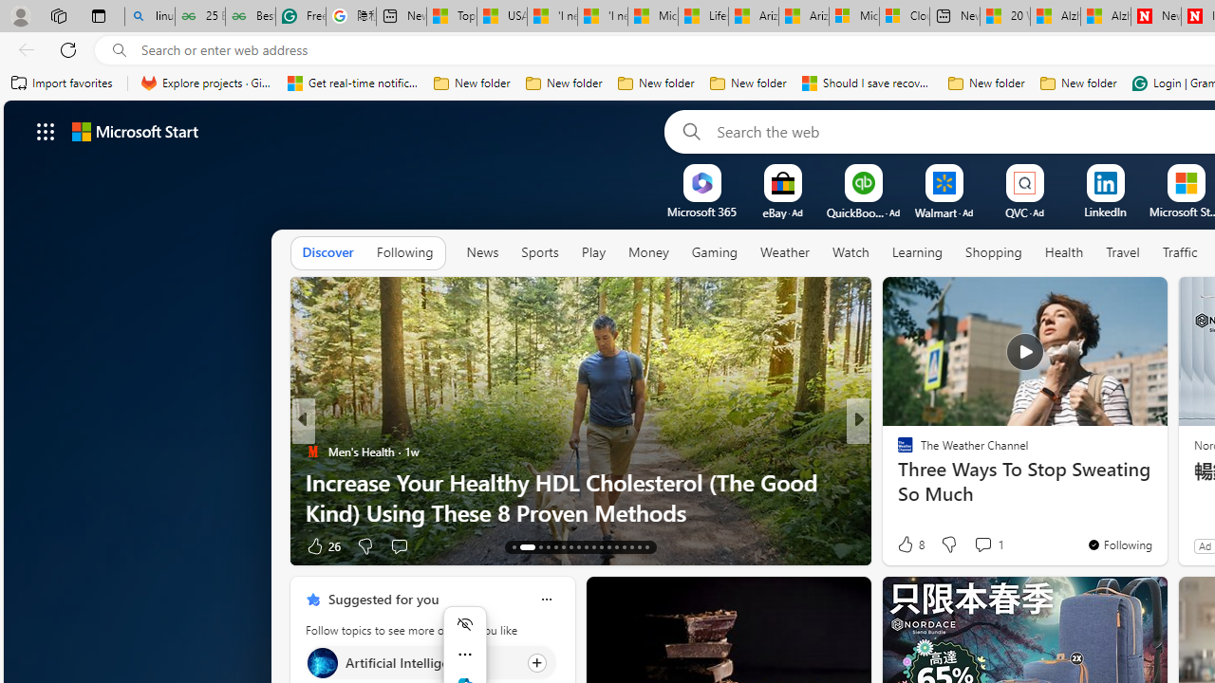  Describe the element at coordinates (1078, 83) in the screenshot. I see `New folder` at that location.